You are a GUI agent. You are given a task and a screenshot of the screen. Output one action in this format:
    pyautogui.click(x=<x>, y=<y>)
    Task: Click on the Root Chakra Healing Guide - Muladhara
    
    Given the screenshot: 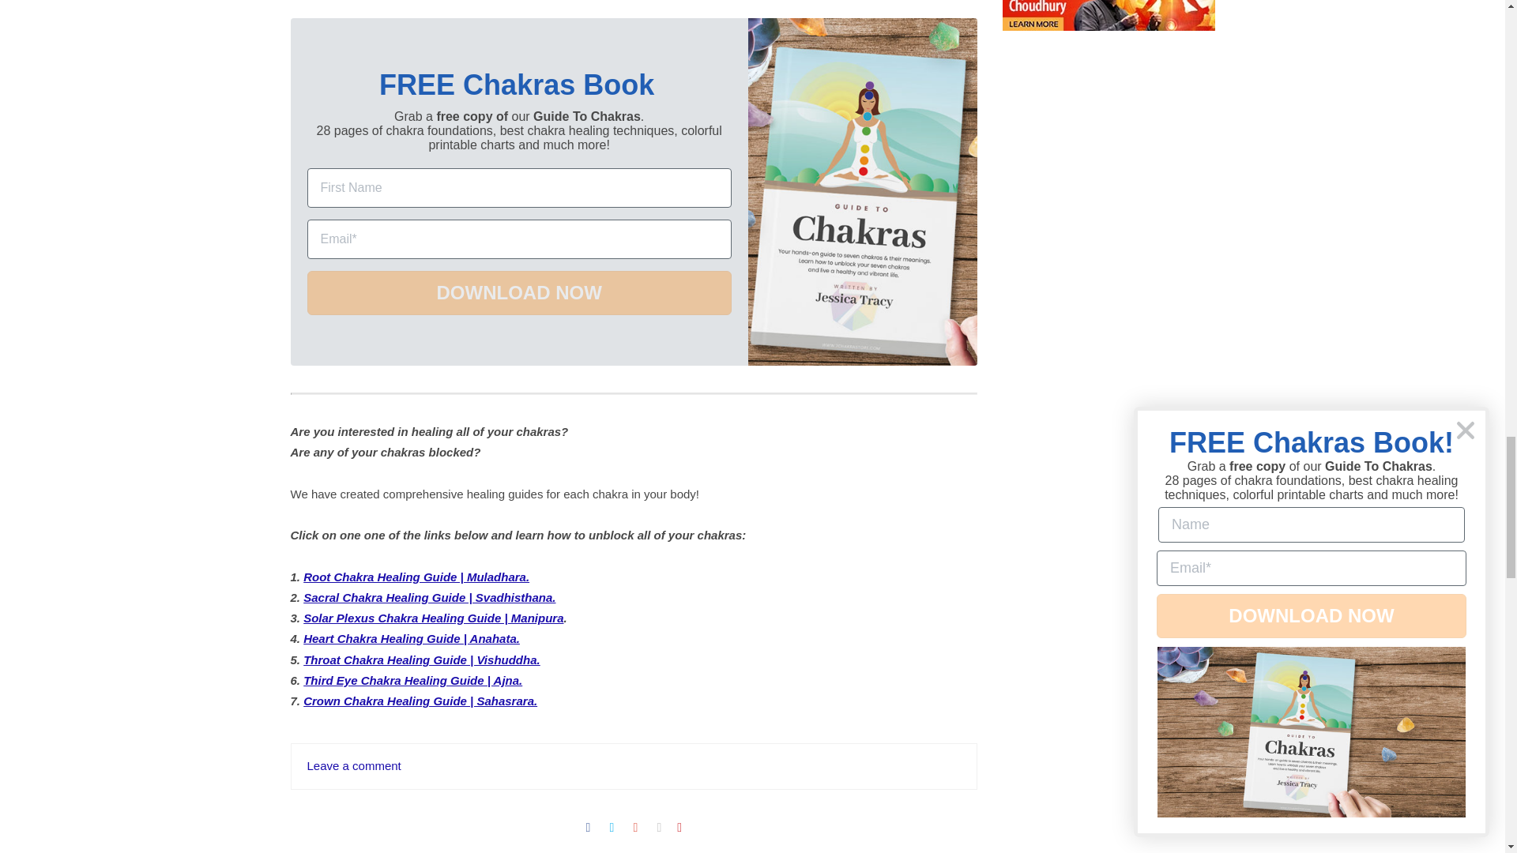 What is the action you would take?
    pyautogui.click(x=416, y=577)
    